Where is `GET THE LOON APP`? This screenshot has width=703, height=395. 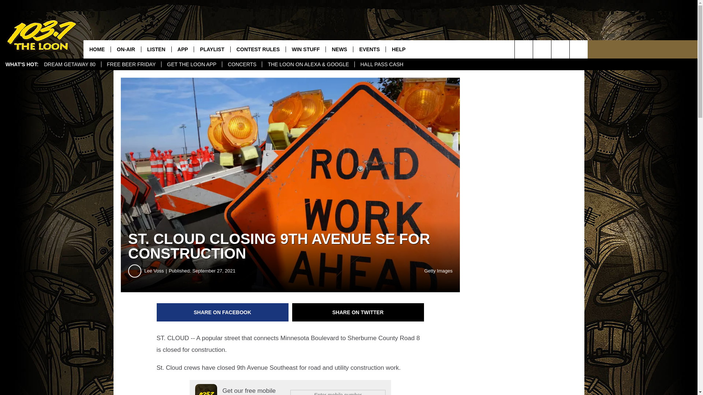
GET THE LOON APP is located at coordinates (191, 64).